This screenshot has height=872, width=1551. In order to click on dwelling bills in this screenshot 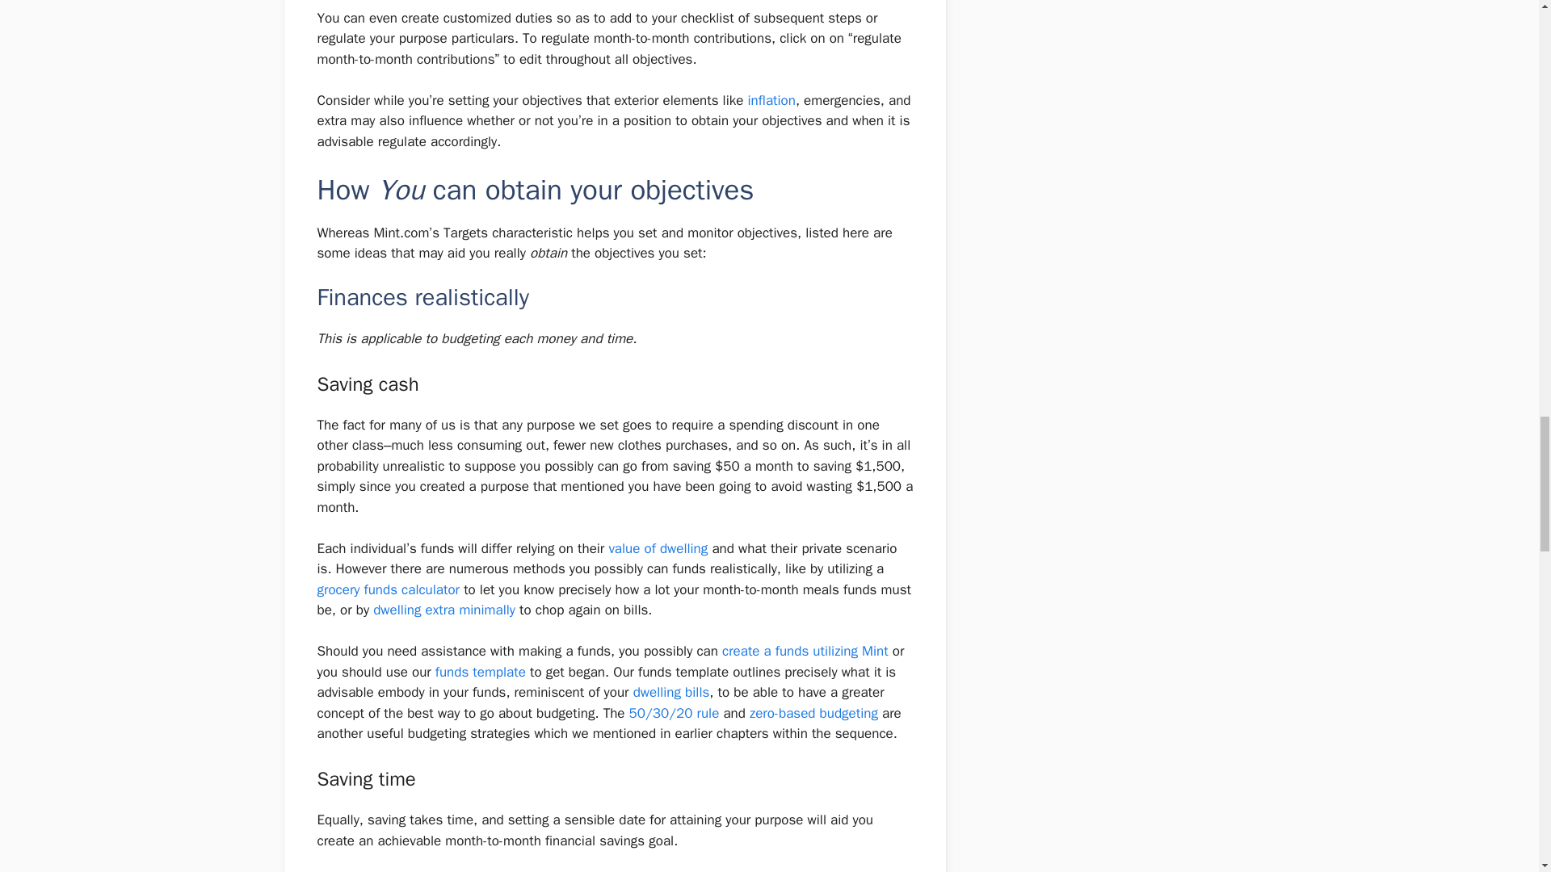, I will do `click(671, 692)`.